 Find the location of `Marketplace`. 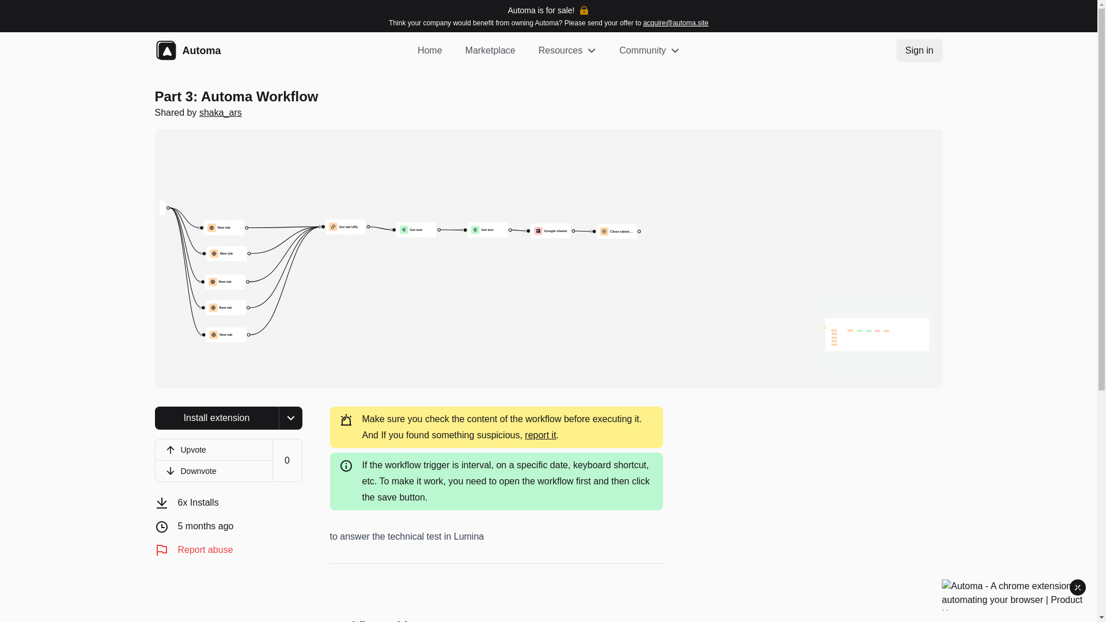

Marketplace is located at coordinates (490, 51).